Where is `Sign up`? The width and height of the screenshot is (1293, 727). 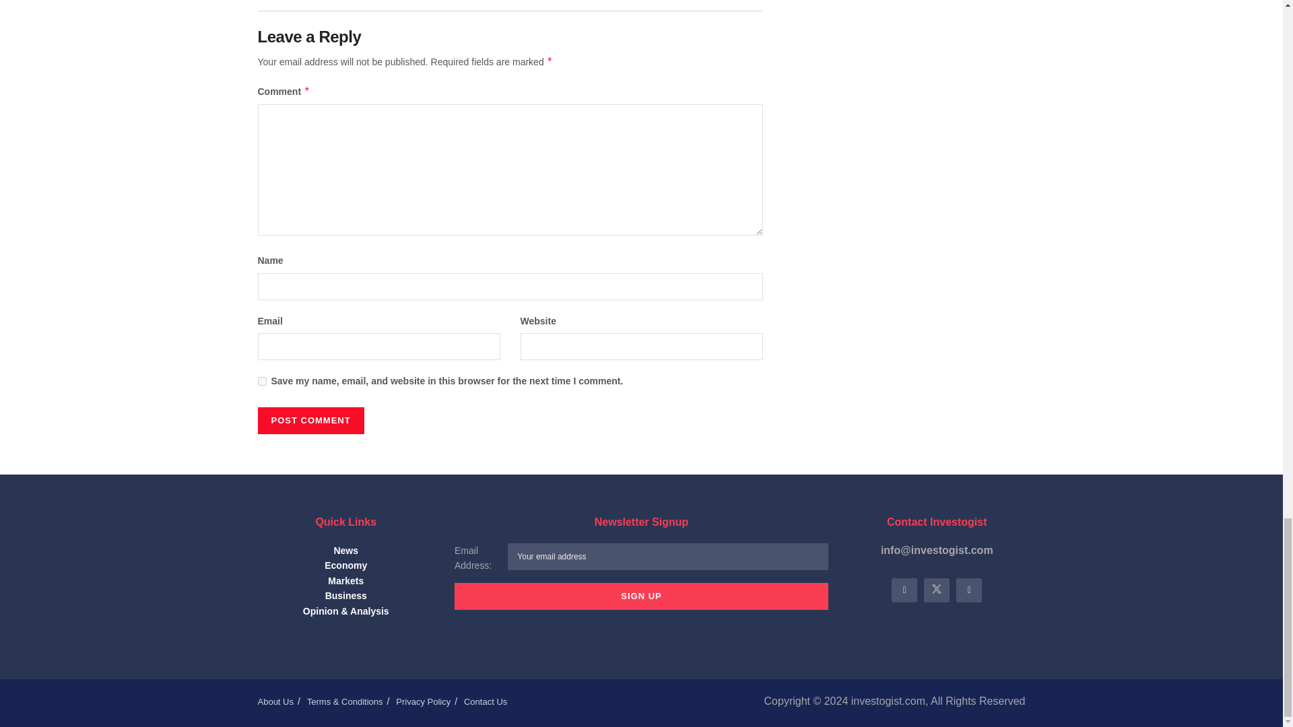
Sign up is located at coordinates (641, 596).